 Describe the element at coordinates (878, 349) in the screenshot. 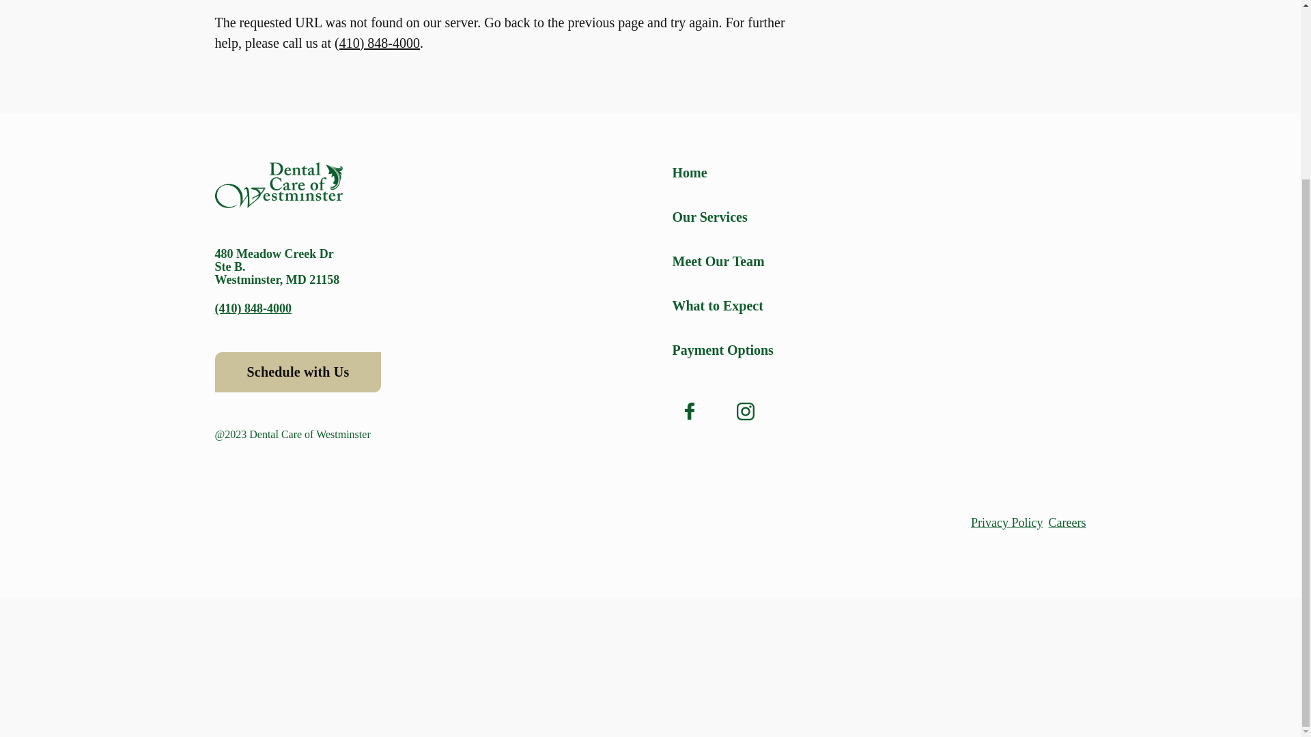

I see `Payment Options` at that location.